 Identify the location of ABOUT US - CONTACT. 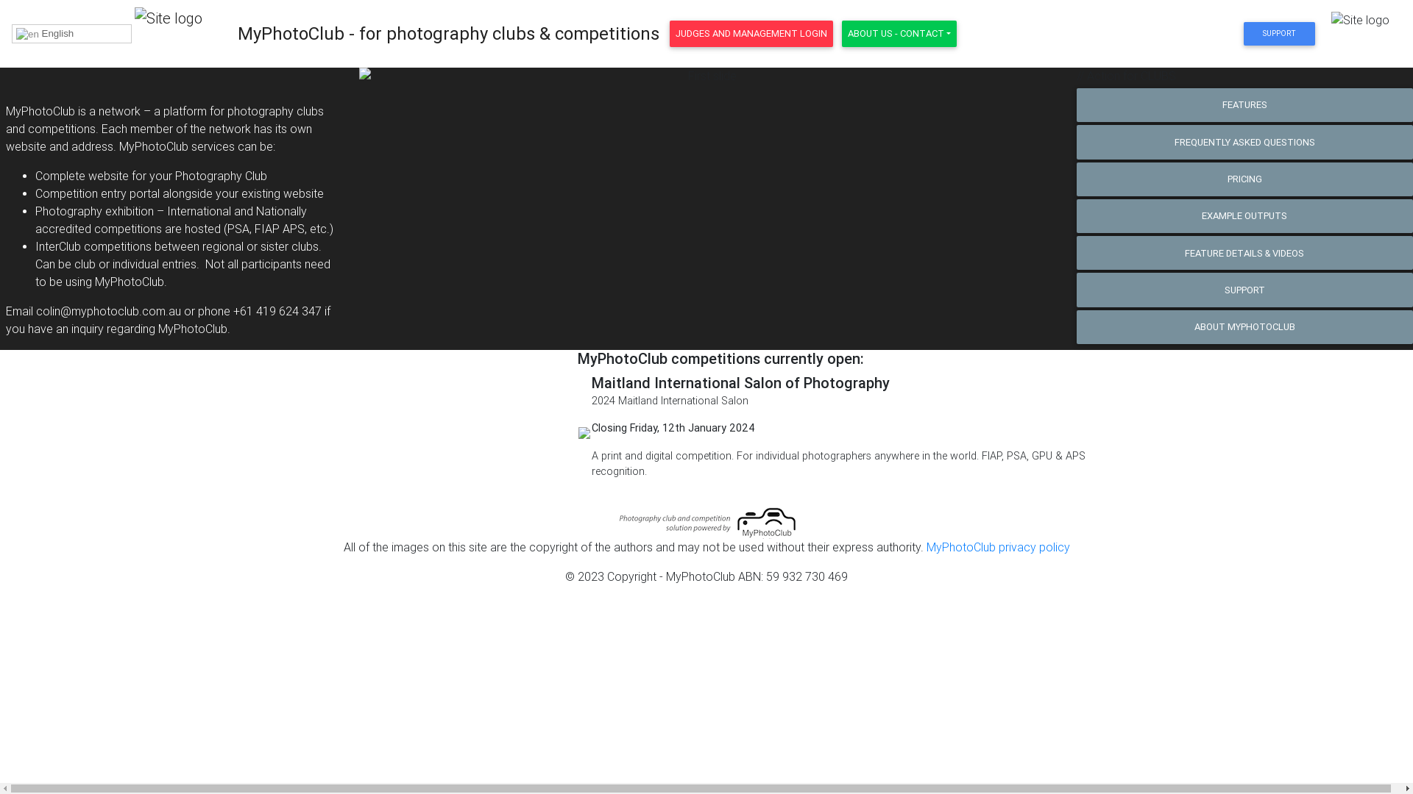
(899, 34).